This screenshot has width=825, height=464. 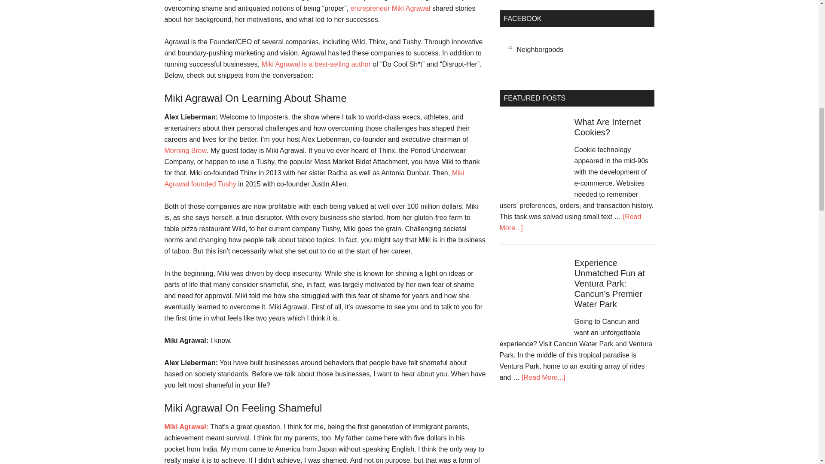 What do you see at coordinates (314, 179) in the screenshot?
I see `Miki Agrawal founded Tushy` at bounding box center [314, 179].